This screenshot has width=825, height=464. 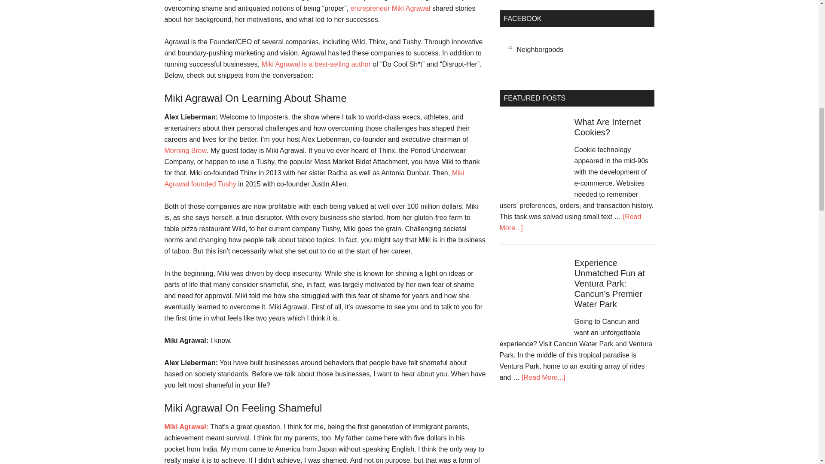 What do you see at coordinates (314, 179) in the screenshot?
I see `Miki Agrawal founded Tushy` at bounding box center [314, 179].